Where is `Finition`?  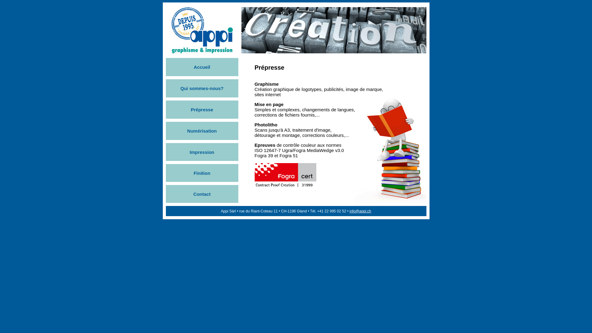
Finition is located at coordinates (202, 173).